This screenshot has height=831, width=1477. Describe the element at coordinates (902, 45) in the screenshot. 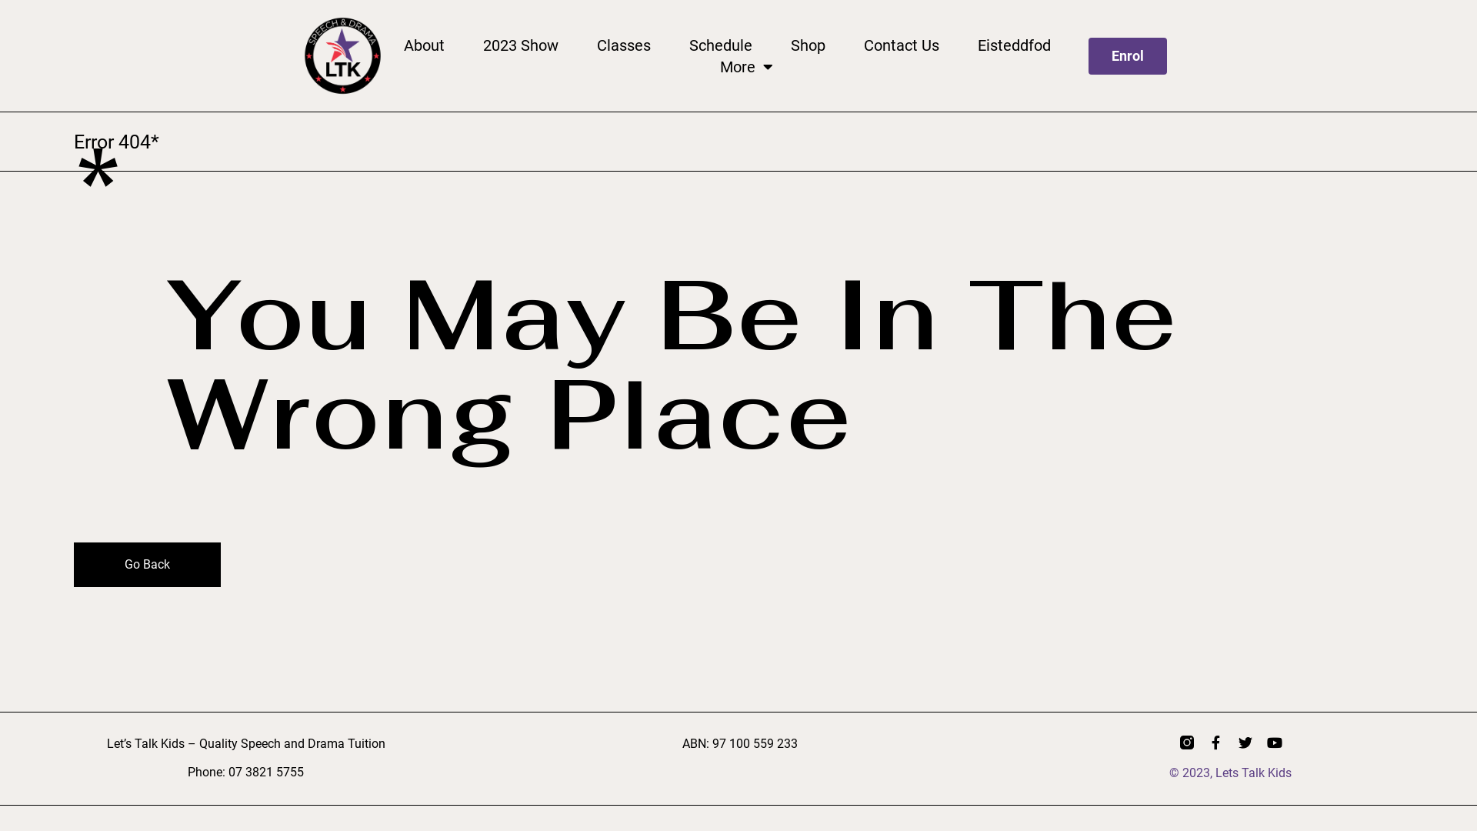

I see `Contact Us` at that location.